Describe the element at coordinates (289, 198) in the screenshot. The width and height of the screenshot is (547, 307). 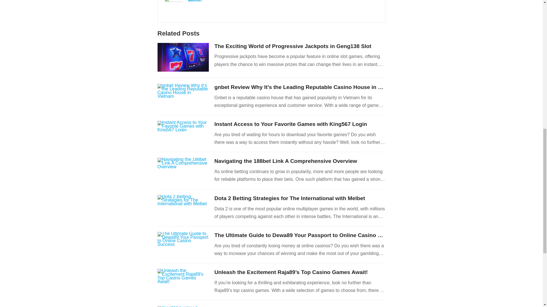
I see `Dota 2 Betting Strategies for The International with Melbet` at that location.